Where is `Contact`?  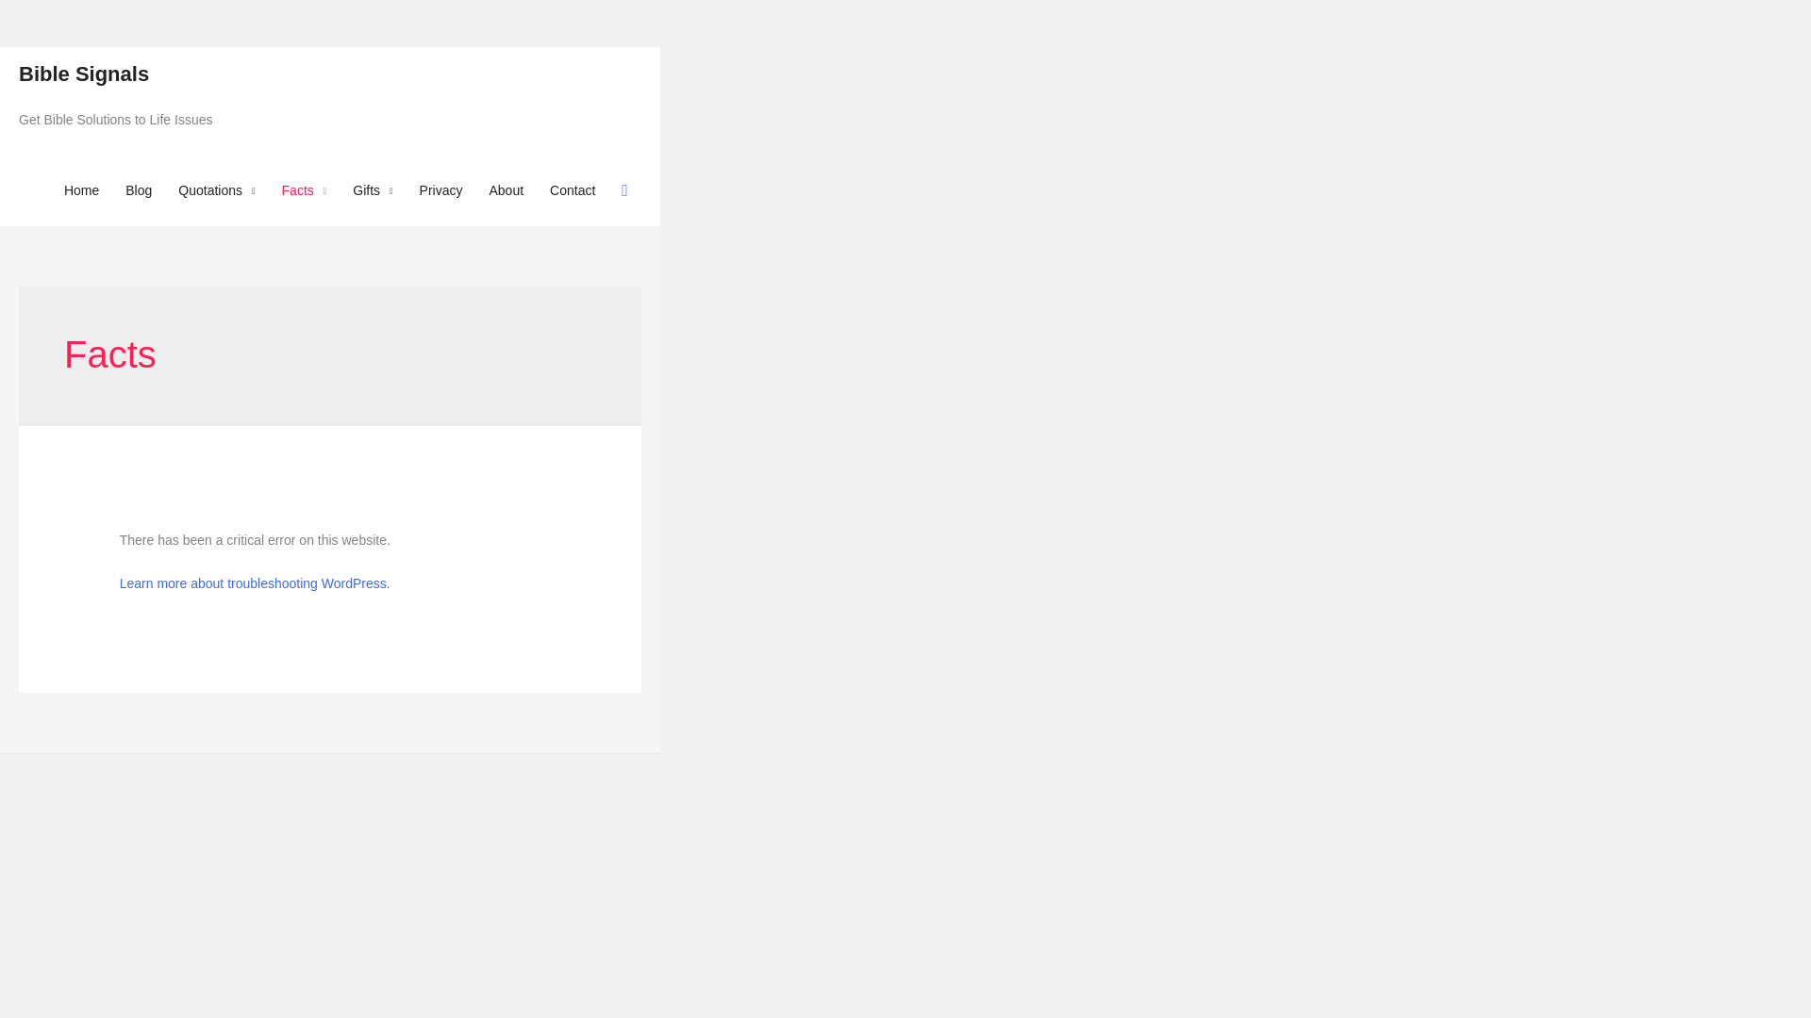
Contact is located at coordinates (572, 190).